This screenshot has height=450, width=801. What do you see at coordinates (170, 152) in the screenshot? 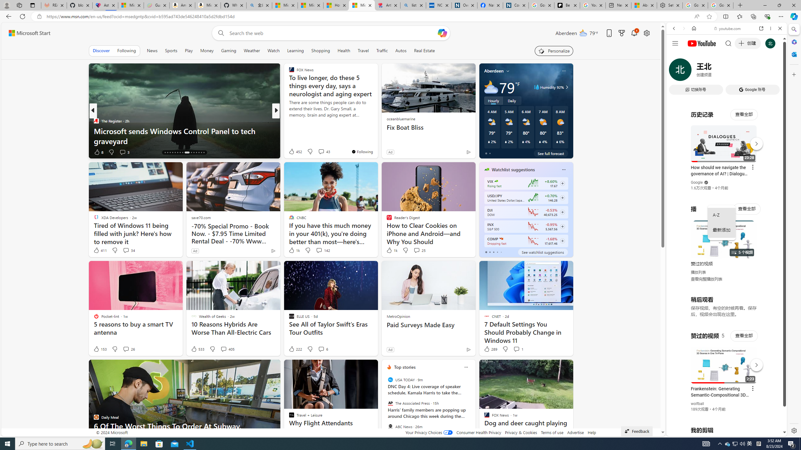
I see `AutomationID: tab-18` at bounding box center [170, 152].